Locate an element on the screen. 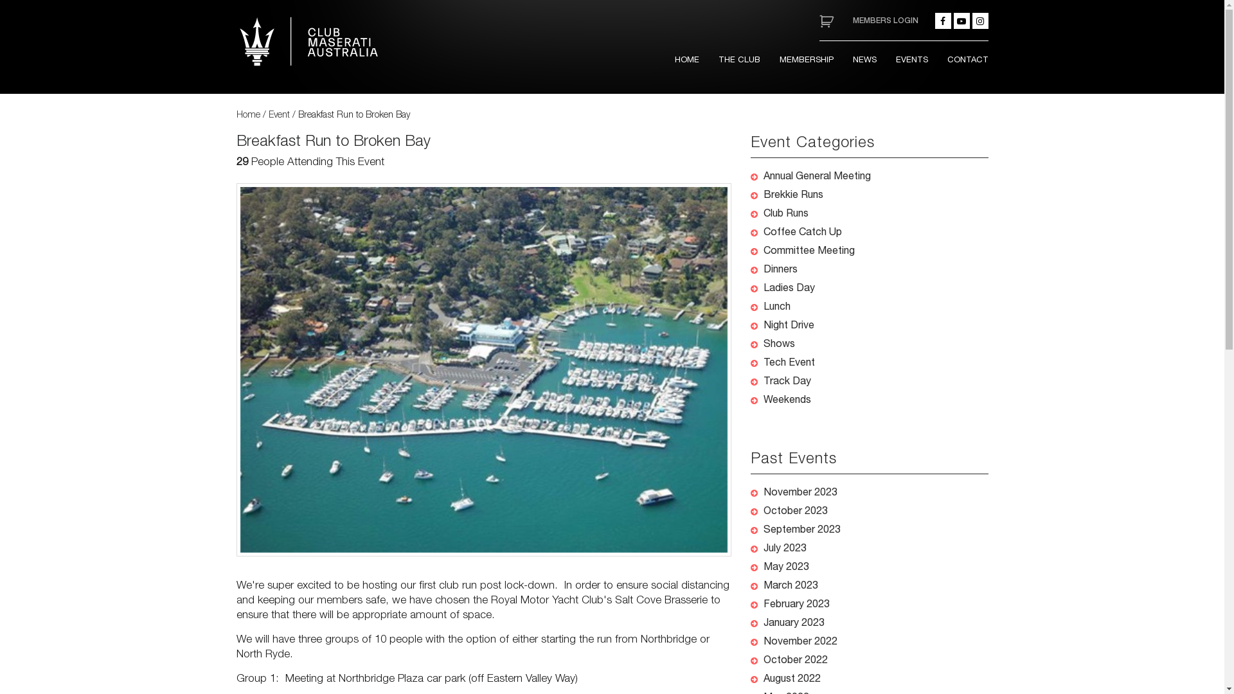 The width and height of the screenshot is (1234, 694). Club Runs is located at coordinates (786, 215).